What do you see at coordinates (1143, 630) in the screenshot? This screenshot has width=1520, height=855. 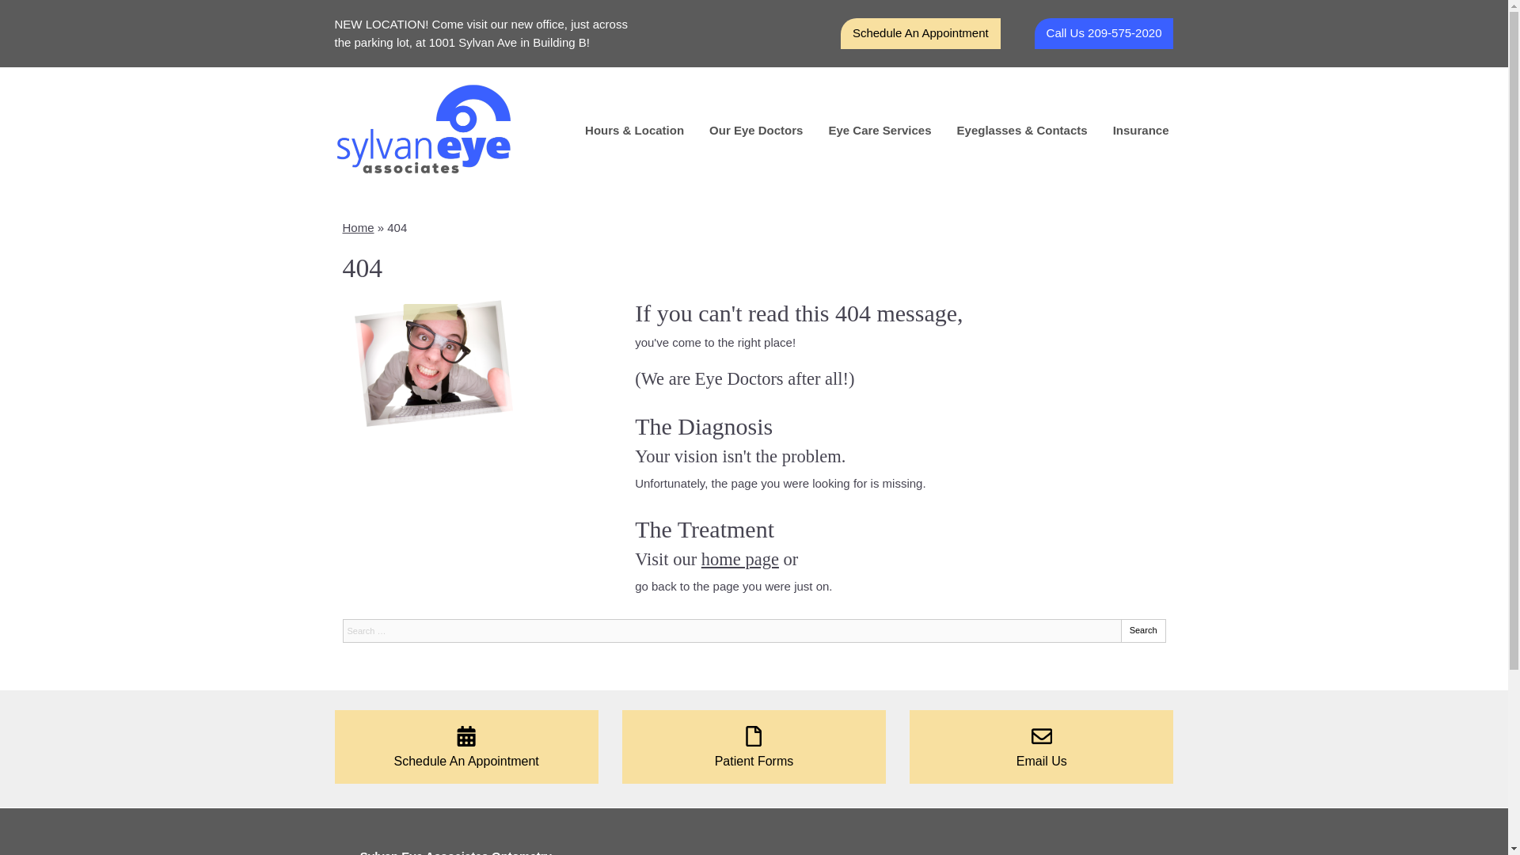 I see `Search` at bounding box center [1143, 630].